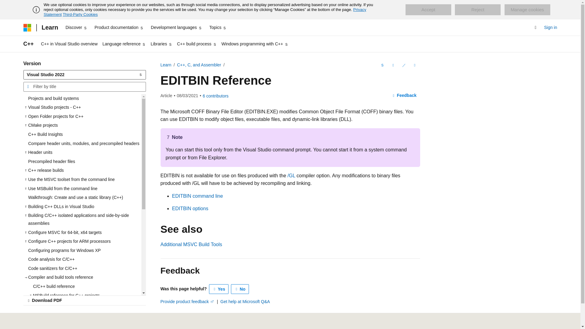  Describe the element at coordinates (219, 289) in the screenshot. I see `This article is helpful` at that location.